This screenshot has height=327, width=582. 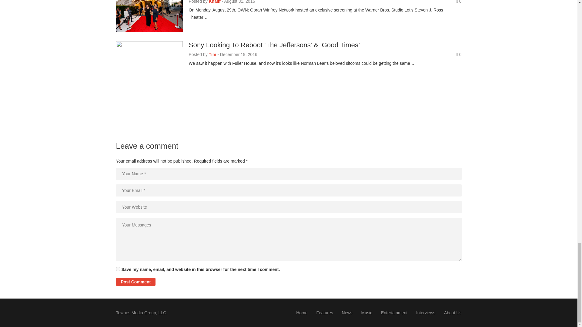 What do you see at coordinates (135, 282) in the screenshot?
I see `Post Comment` at bounding box center [135, 282].